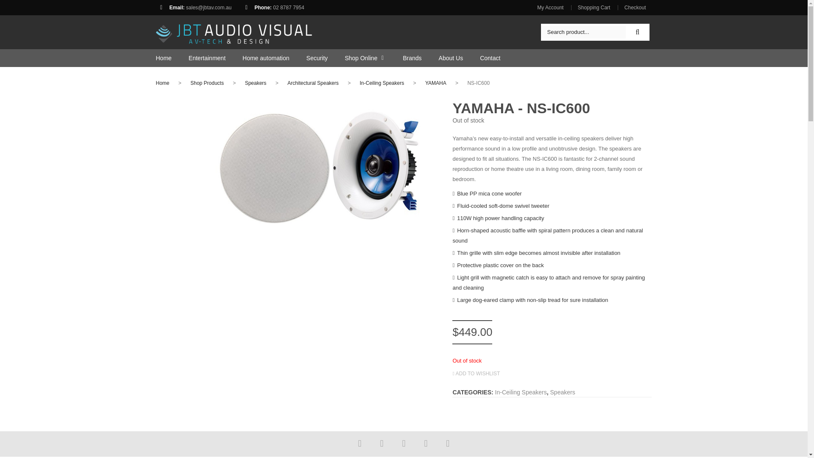 This screenshot has height=458, width=814. What do you see at coordinates (234, 31) in the screenshot?
I see `JBT Audio Visual` at bounding box center [234, 31].